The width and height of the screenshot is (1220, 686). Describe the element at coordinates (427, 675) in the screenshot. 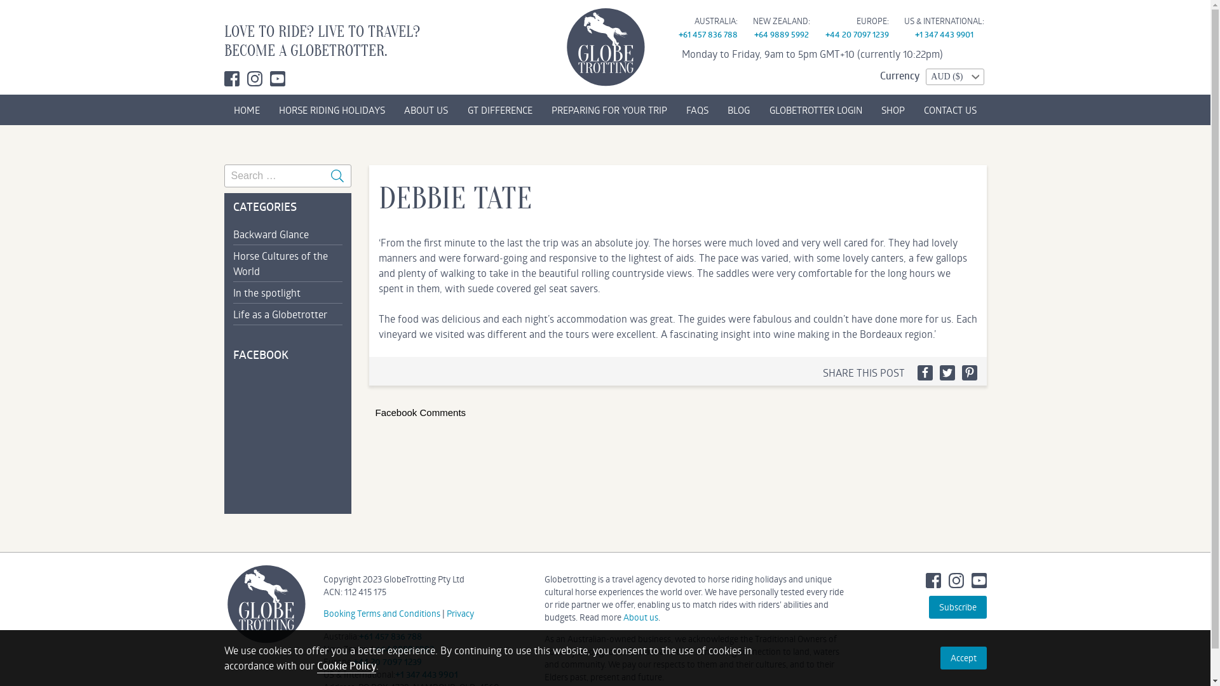

I see `+1 347 443 9901` at that location.